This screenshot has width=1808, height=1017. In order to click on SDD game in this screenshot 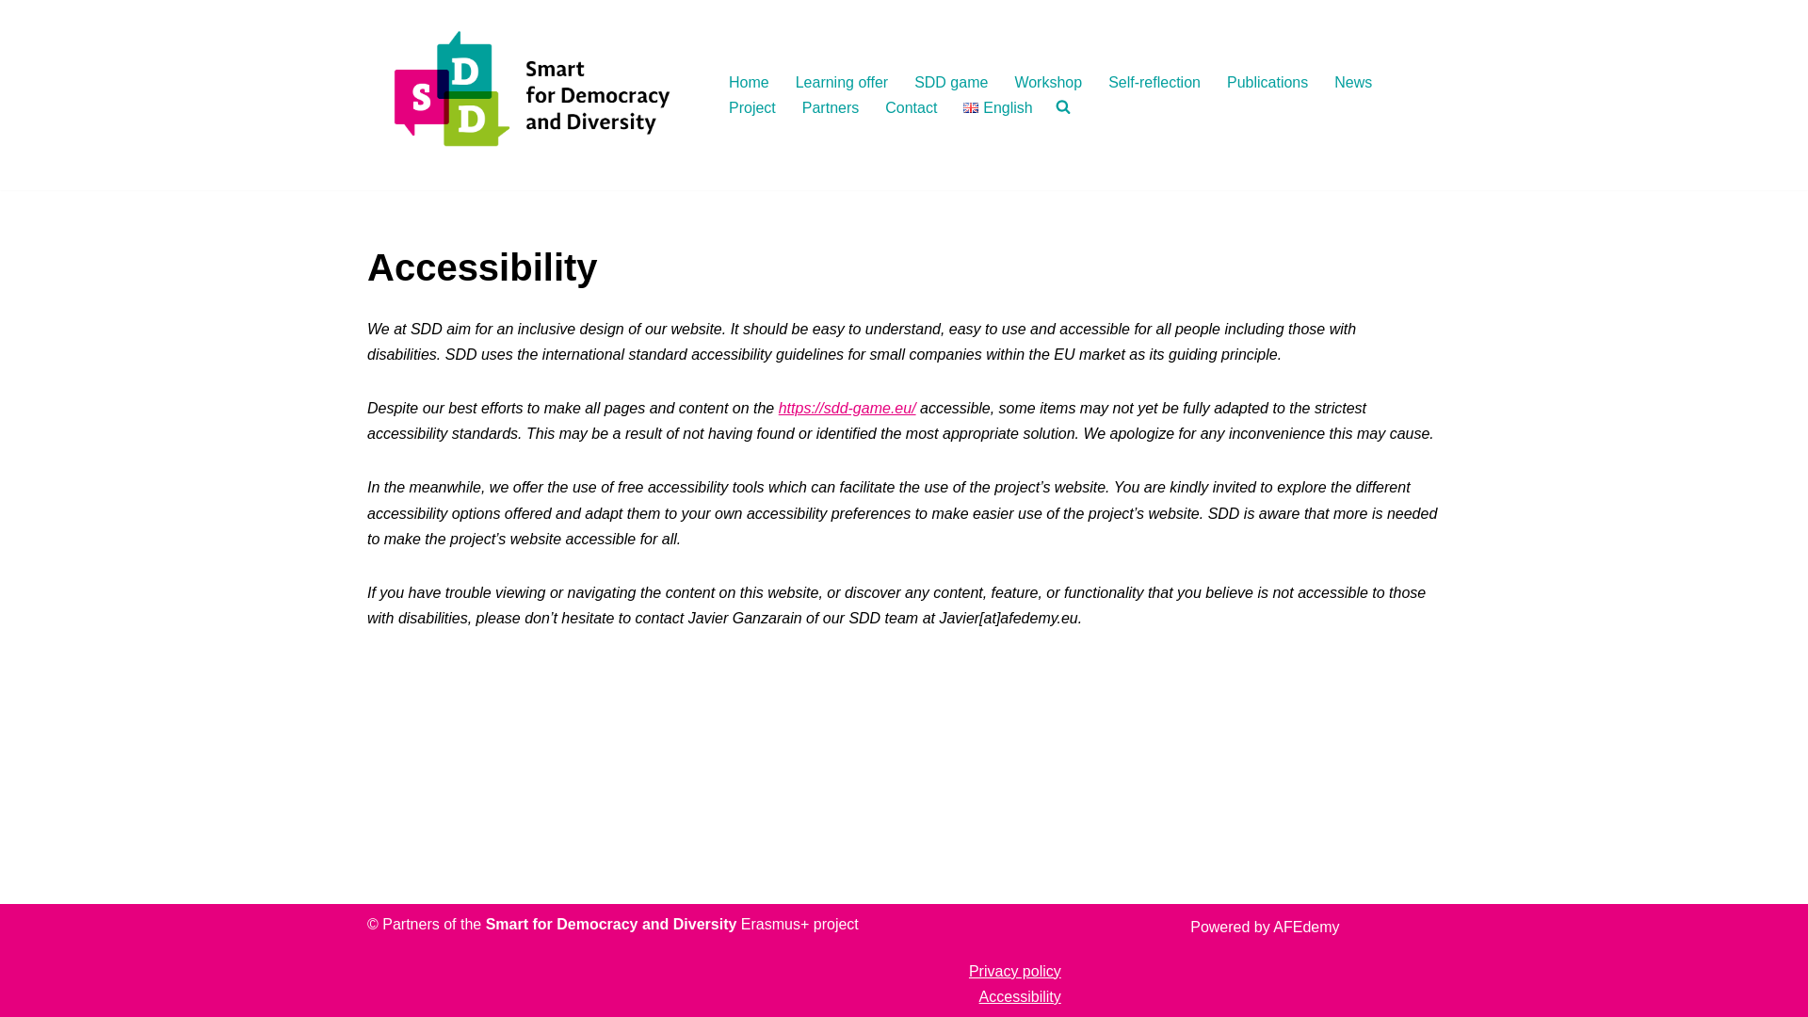, I will do `click(951, 83)`.